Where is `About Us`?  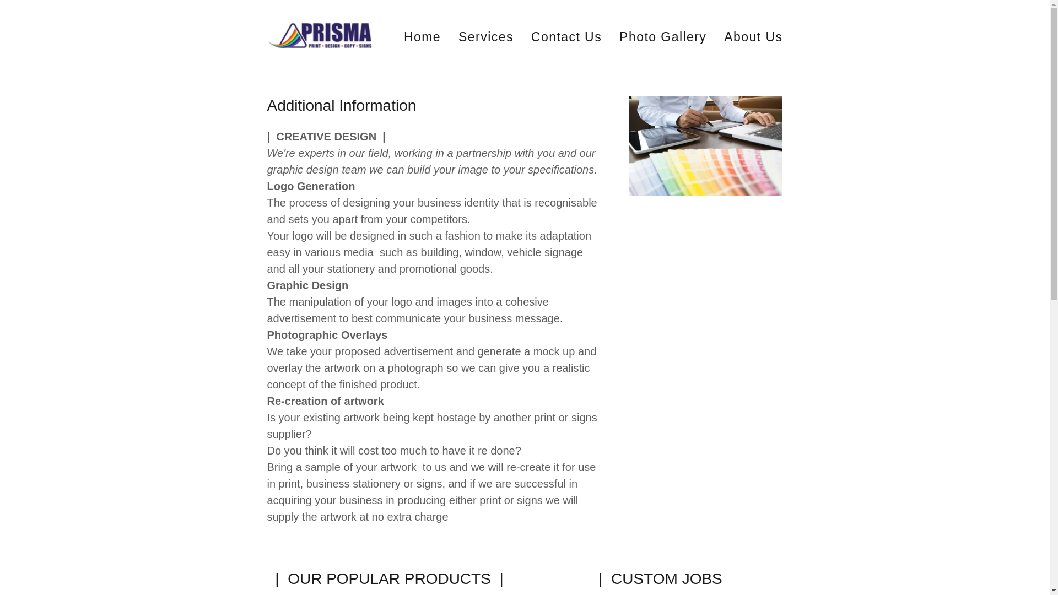
About Us is located at coordinates (753, 36).